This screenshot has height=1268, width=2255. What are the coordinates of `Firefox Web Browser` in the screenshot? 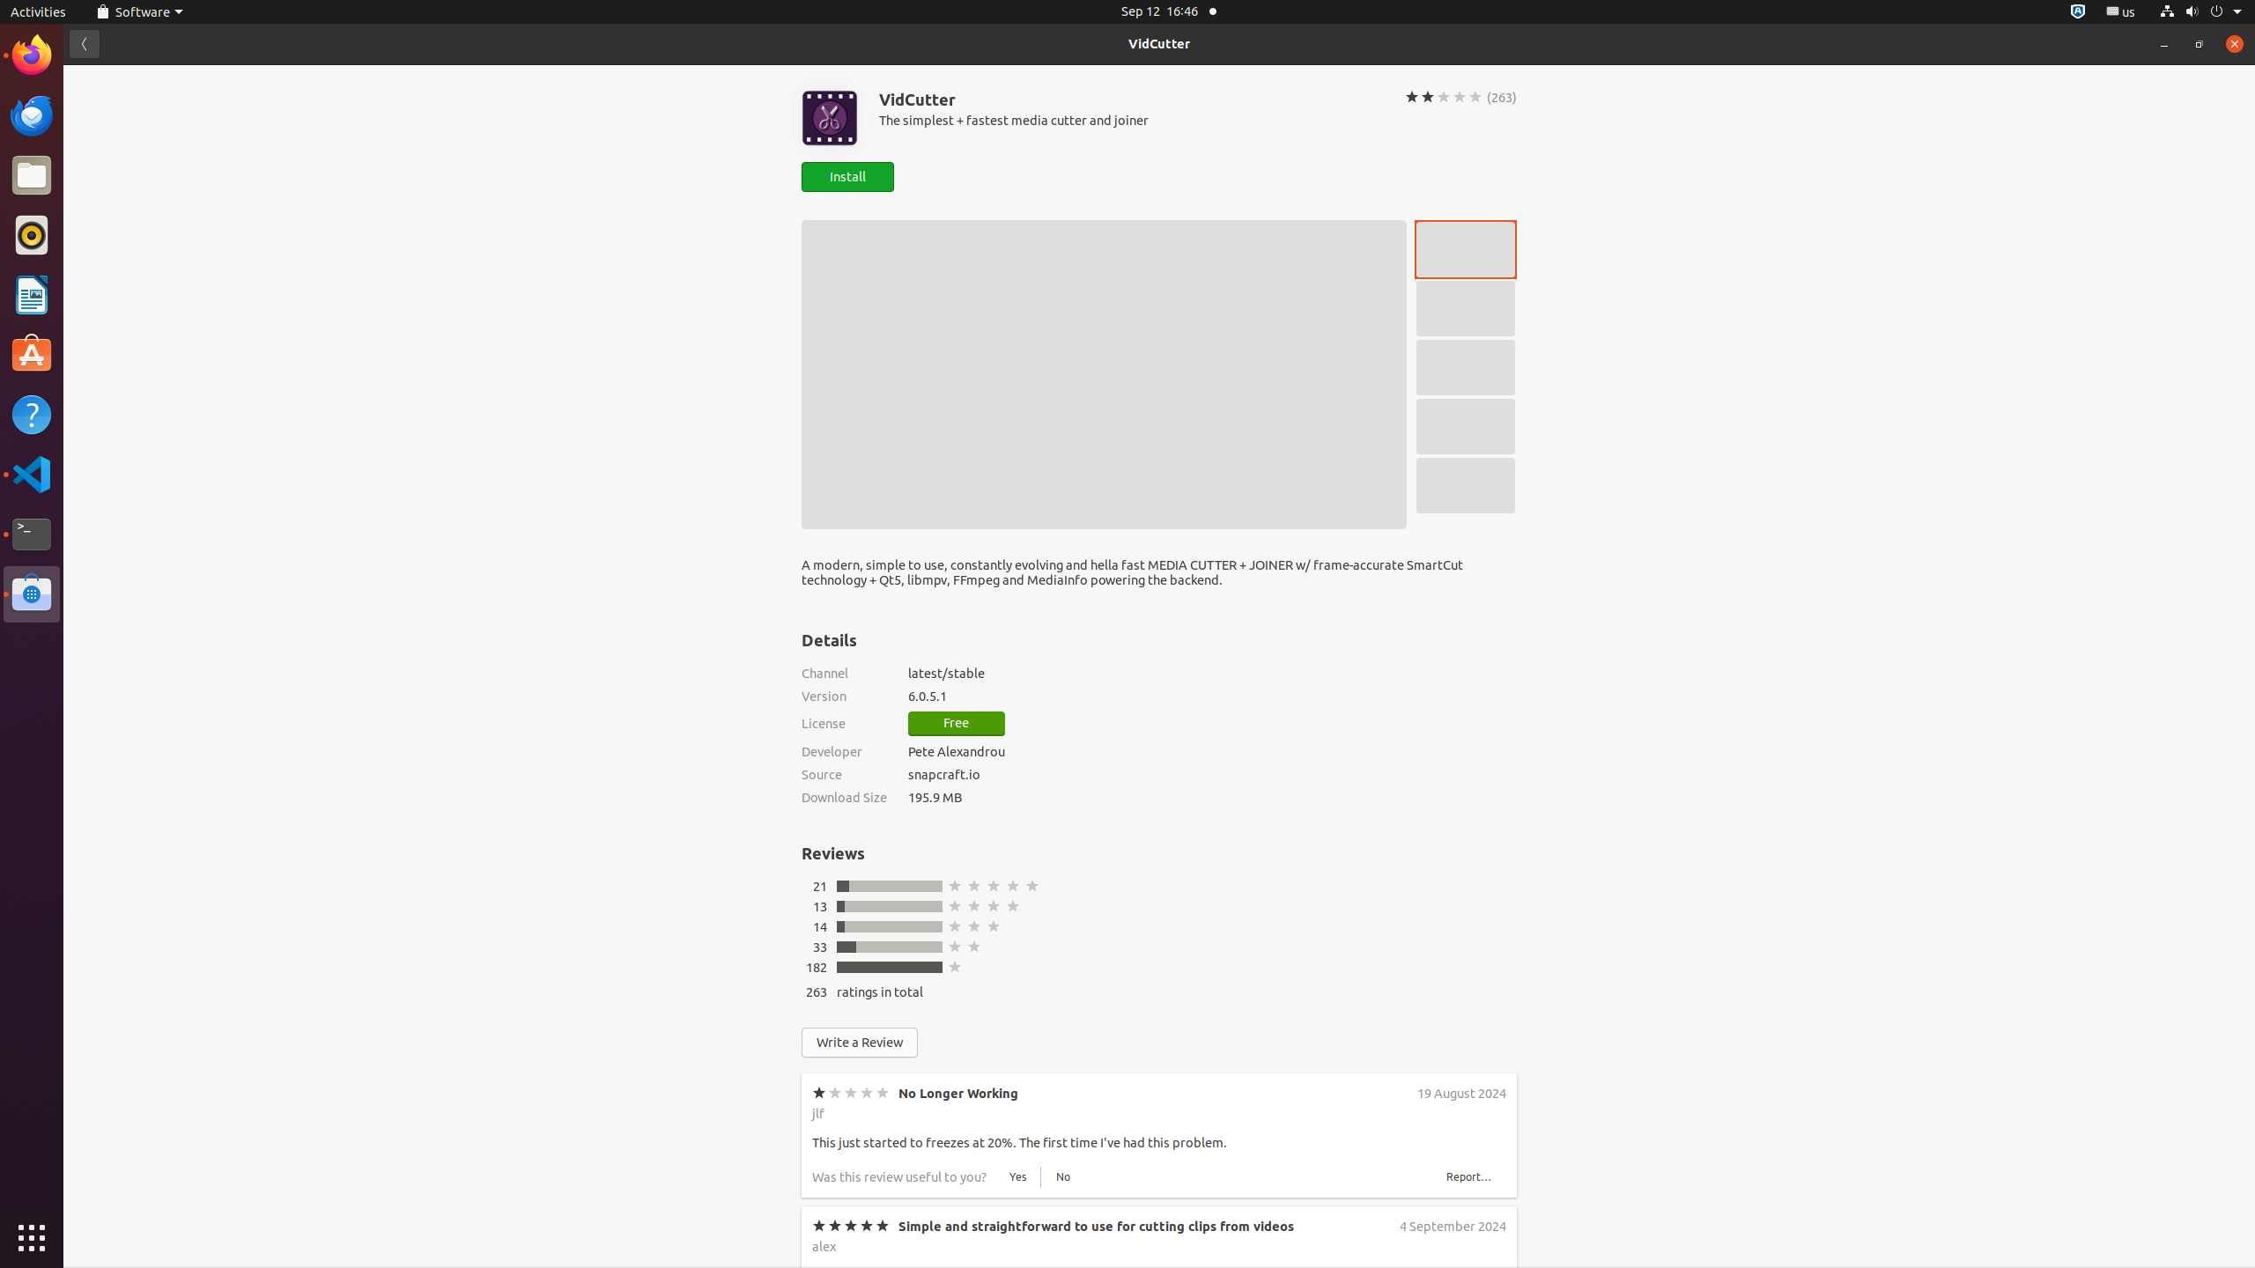 It's located at (32, 55).